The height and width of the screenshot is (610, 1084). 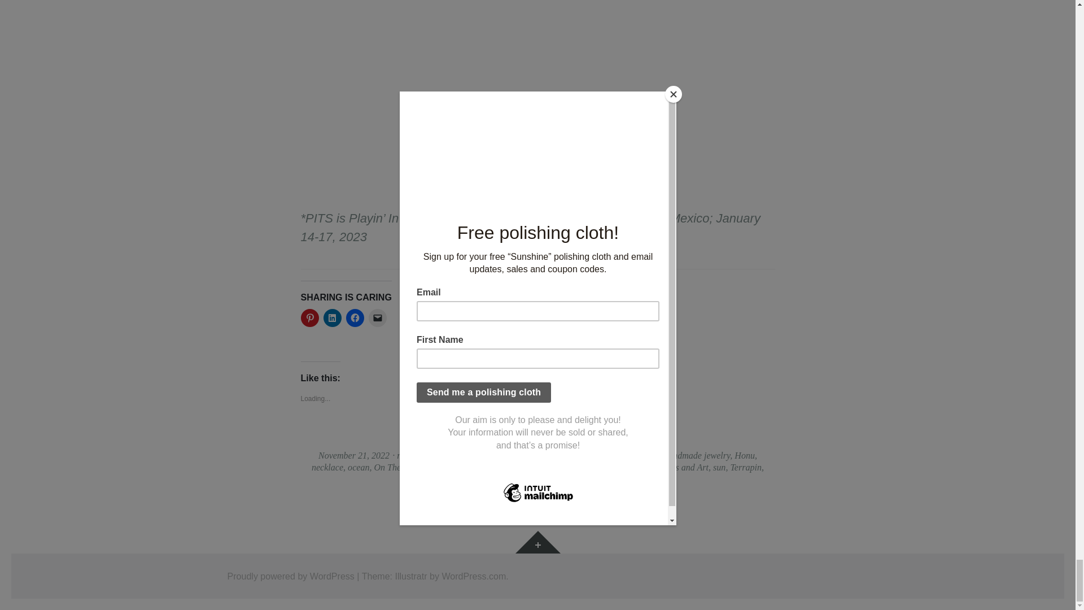 What do you see at coordinates (355, 317) in the screenshot?
I see `Click to share on Facebook` at bounding box center [355, 317].